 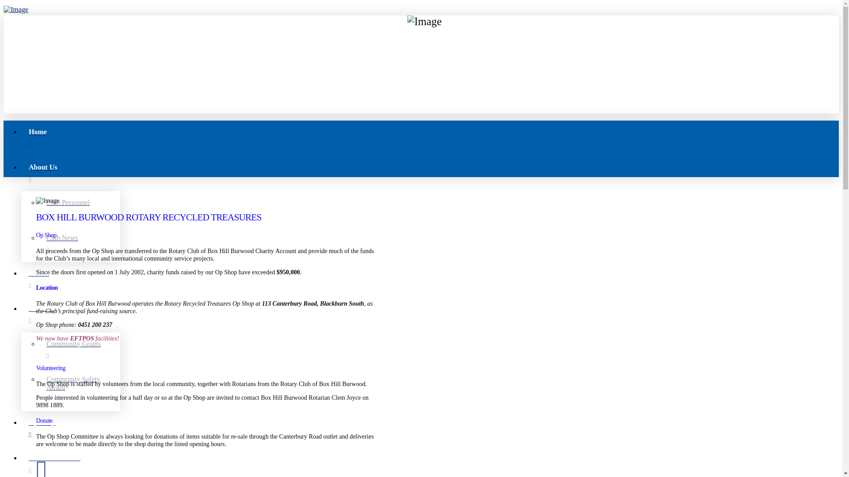 I want to click on Events, so click(x=430, y=280).